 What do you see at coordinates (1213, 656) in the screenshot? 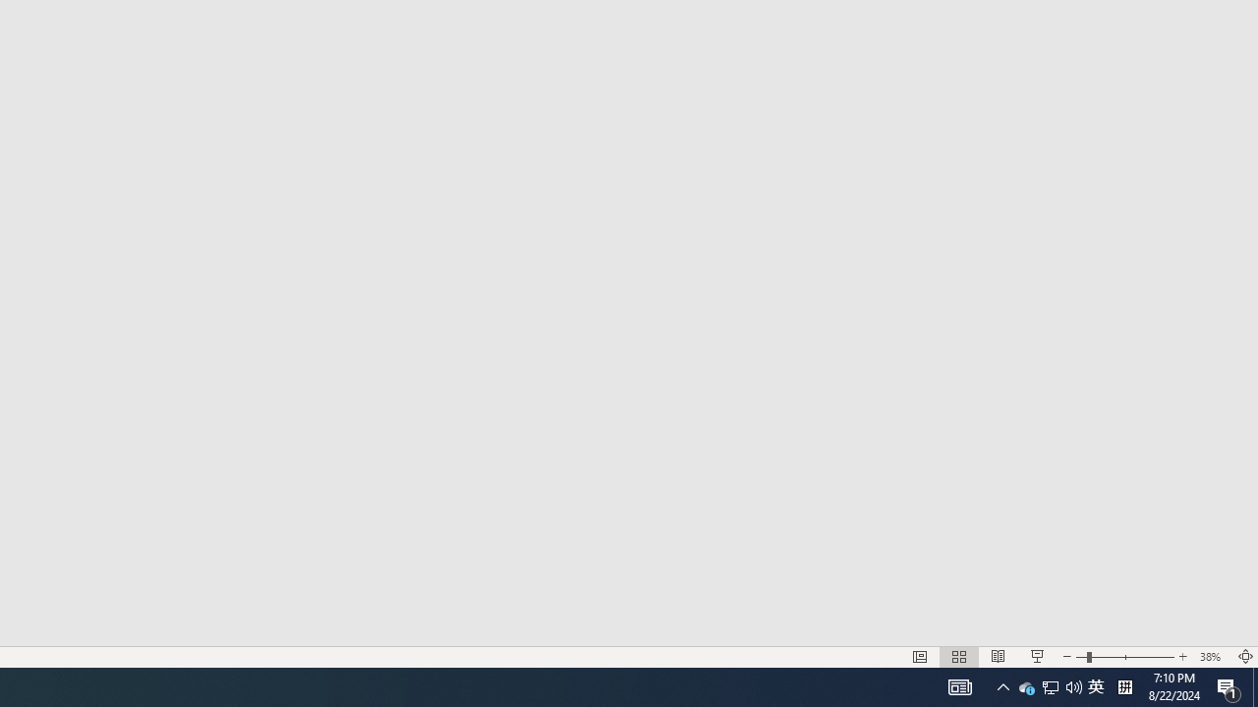
I see `Zoom 38%` at bounding box center [1213, 656].